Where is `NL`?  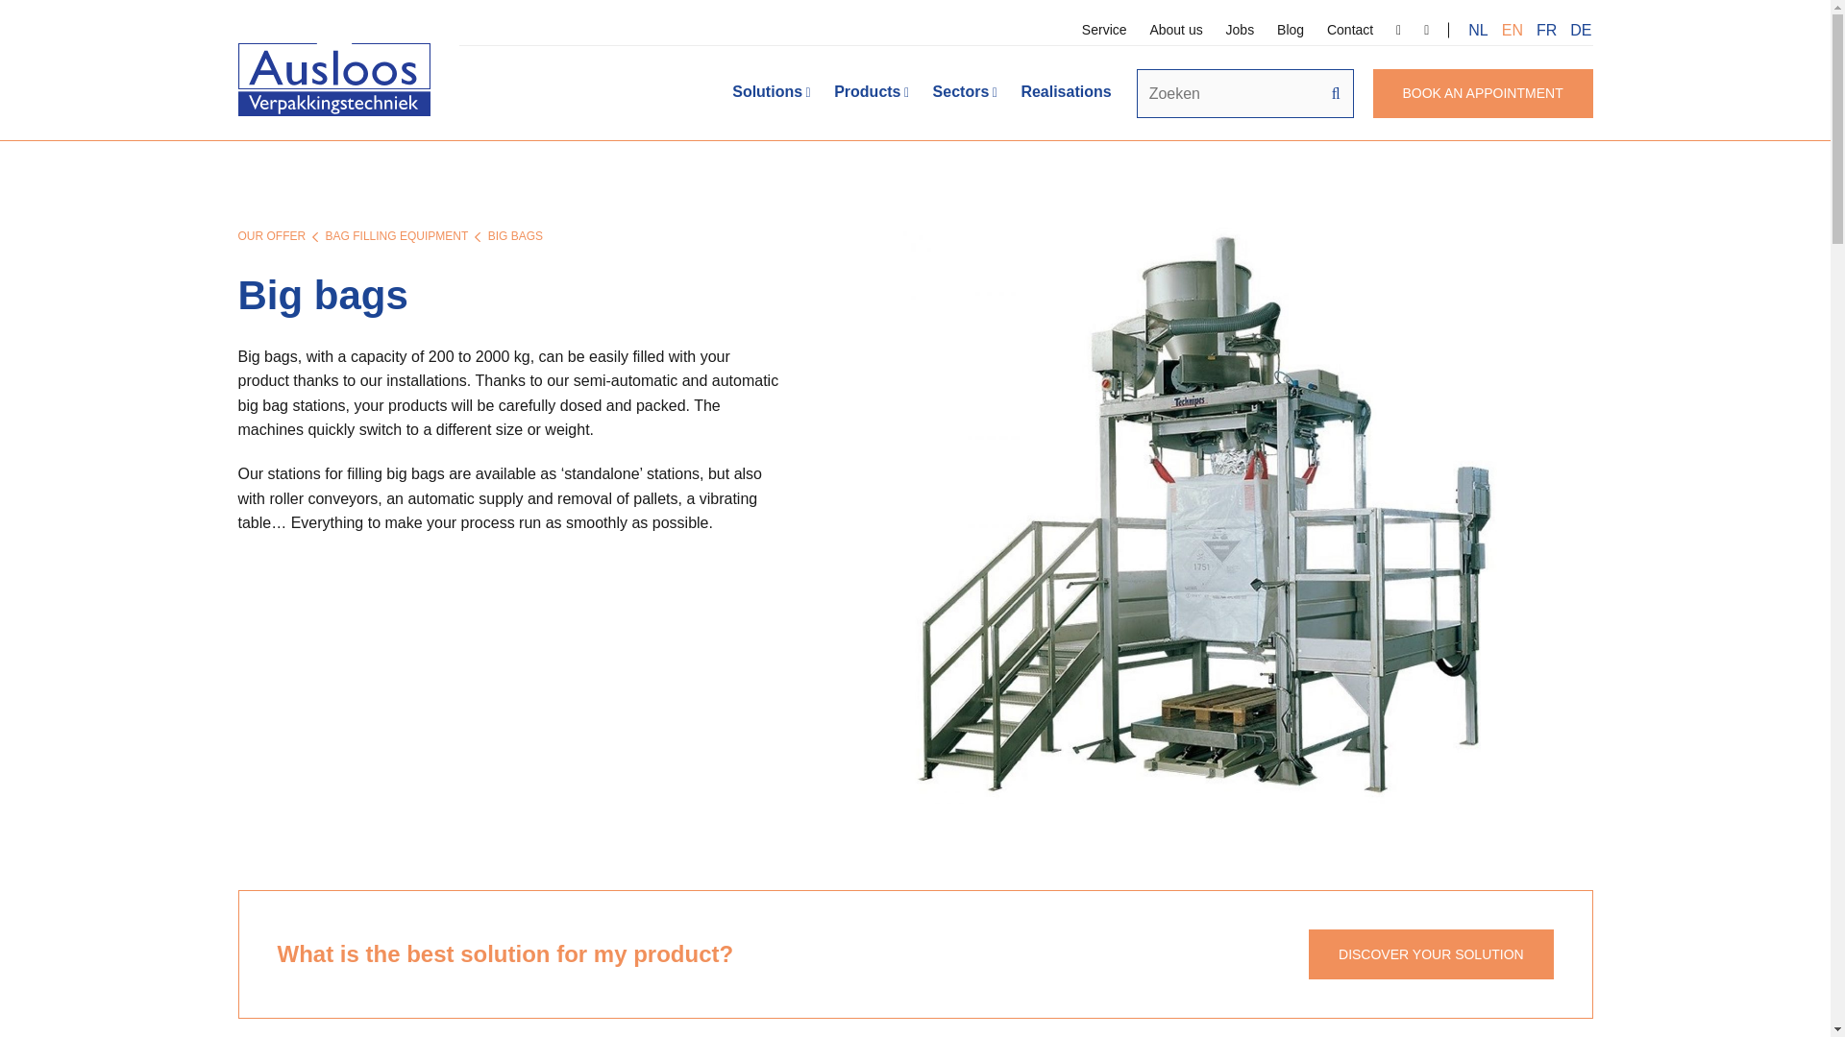
NL is located at coordinates (1478, 29).